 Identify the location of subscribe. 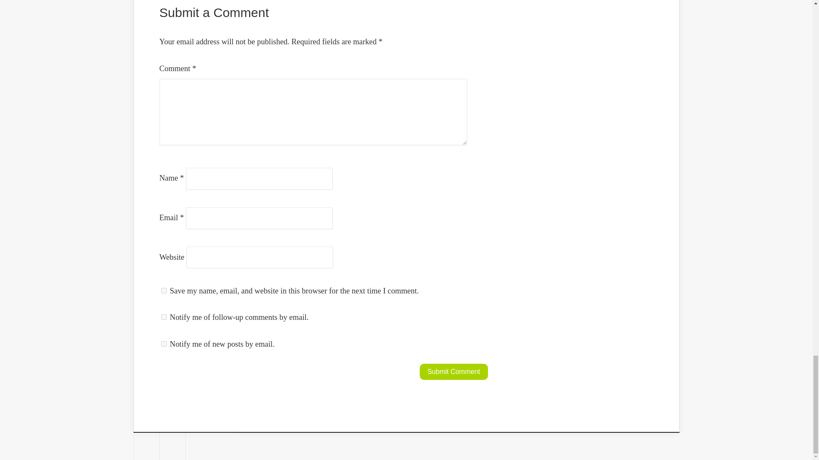
(164, 317).